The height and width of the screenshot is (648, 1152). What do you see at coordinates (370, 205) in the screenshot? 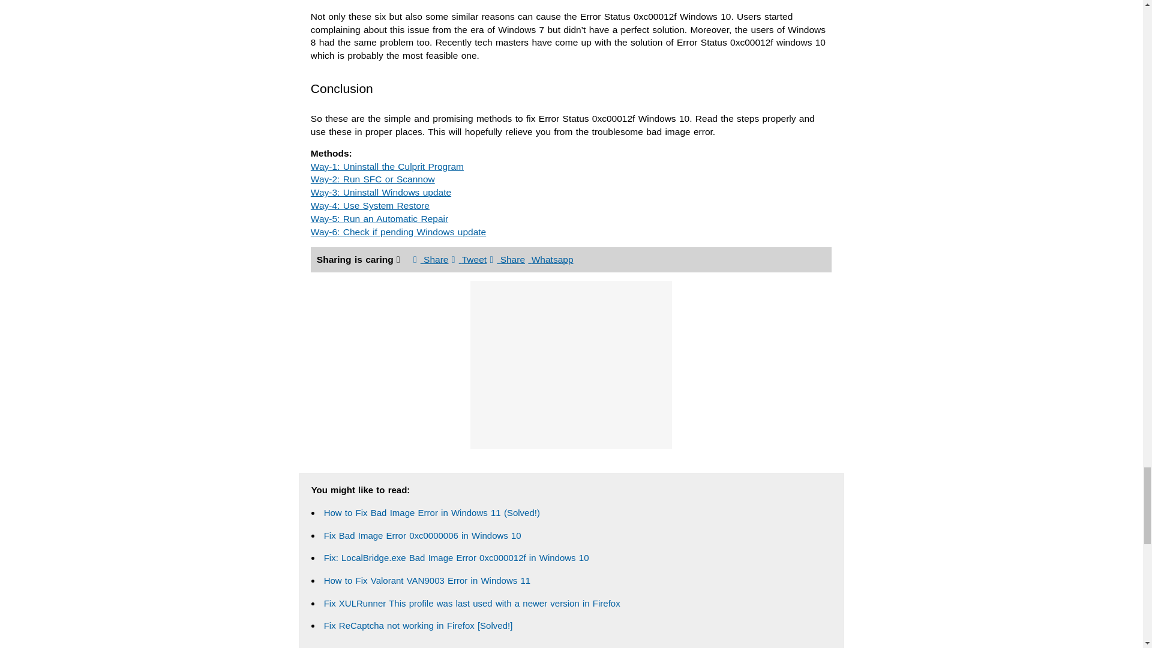
I see `Way-4: Use System Restore` at bounding box center [370, 205].